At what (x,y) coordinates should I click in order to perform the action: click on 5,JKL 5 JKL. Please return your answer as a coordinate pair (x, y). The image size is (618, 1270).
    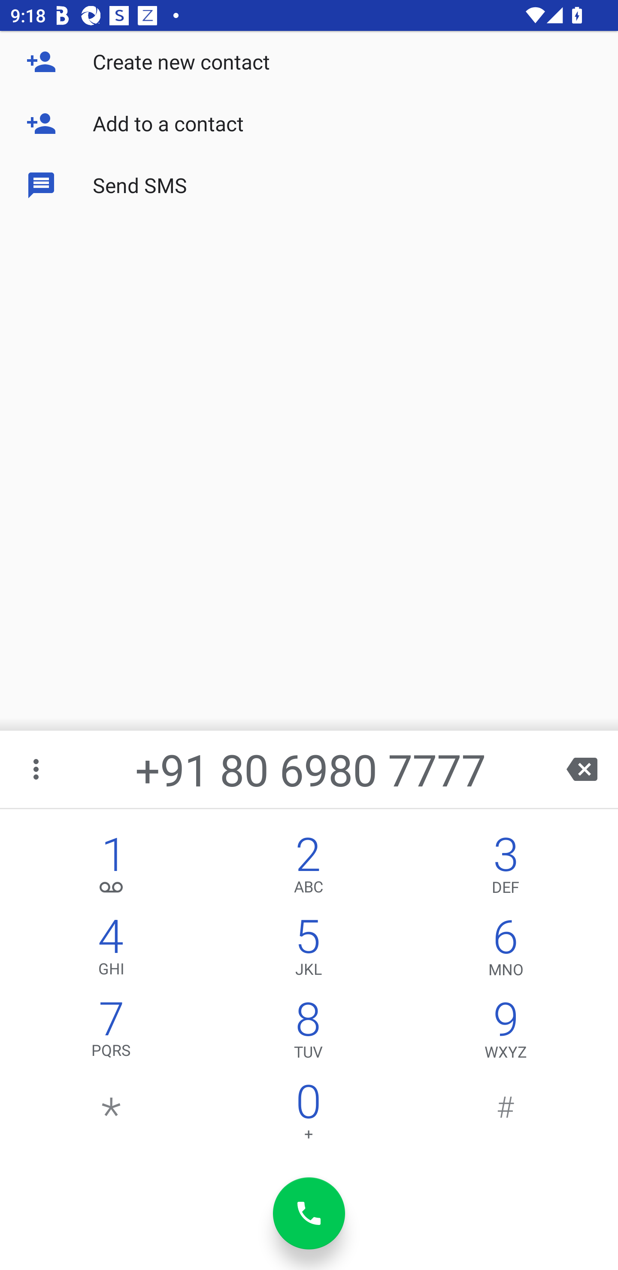
    Looking at the image, I should click on (308, 950).